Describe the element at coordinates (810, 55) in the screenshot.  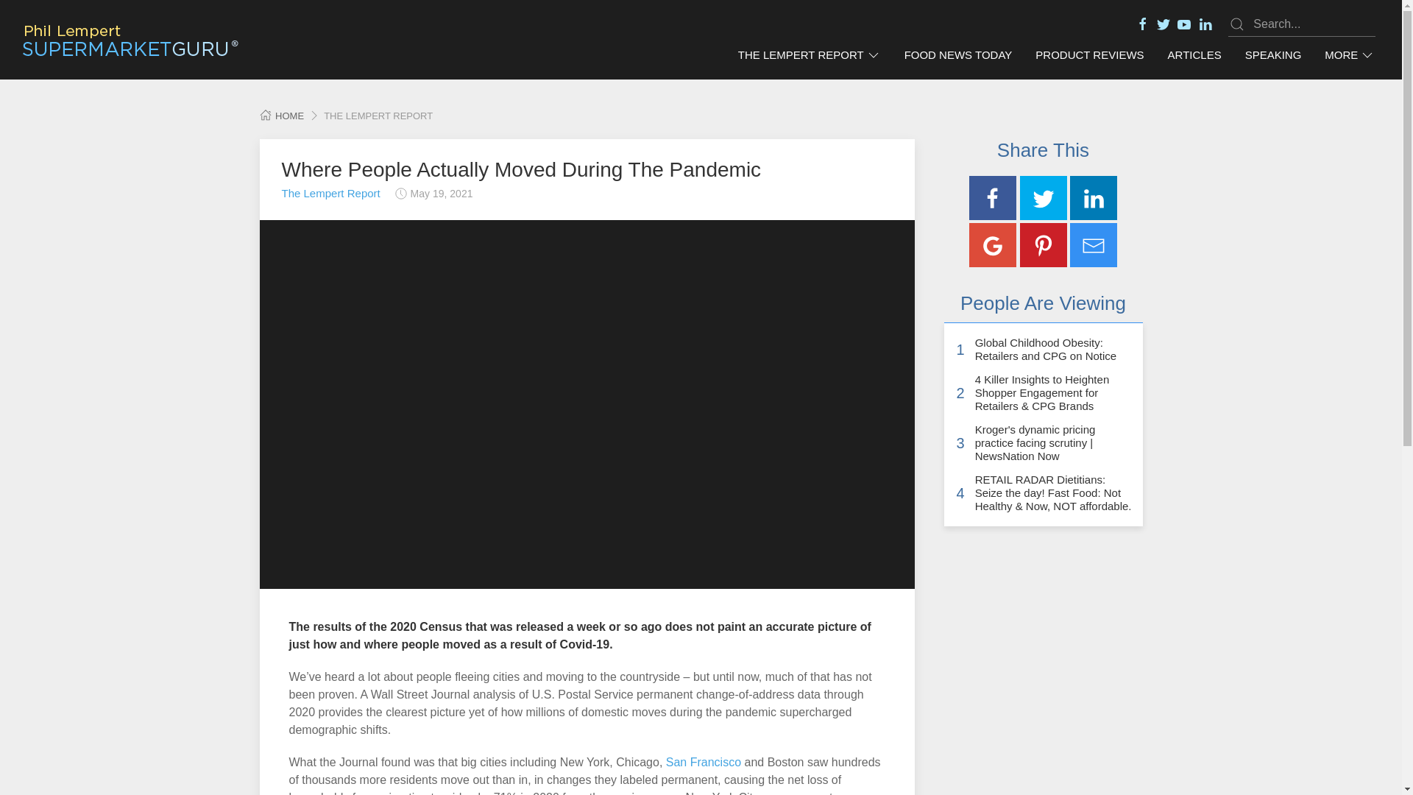
I see `THE LEMPERT REPORT` at that location.